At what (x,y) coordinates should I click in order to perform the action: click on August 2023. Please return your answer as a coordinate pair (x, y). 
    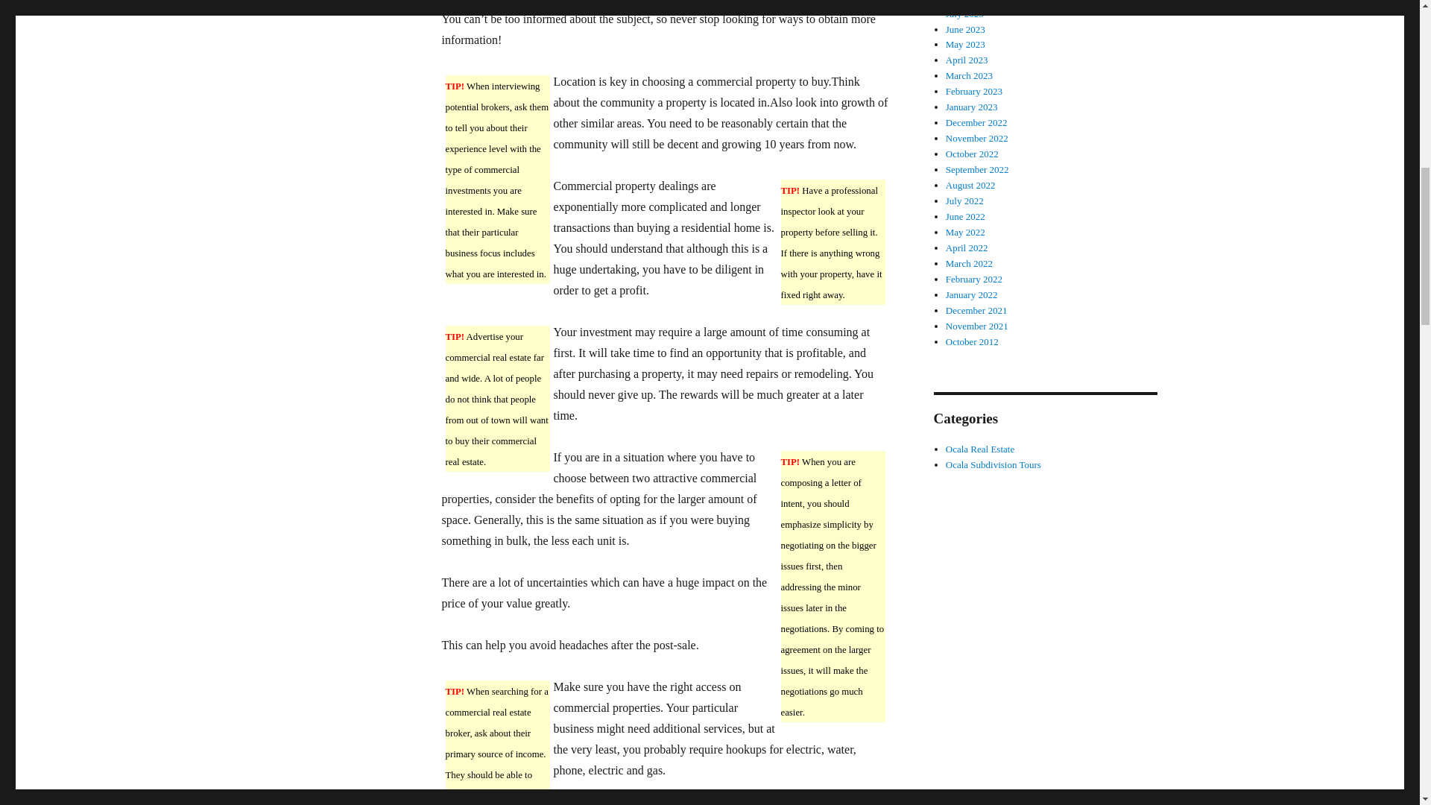
    Looking at the image, I should click on (970, 1).